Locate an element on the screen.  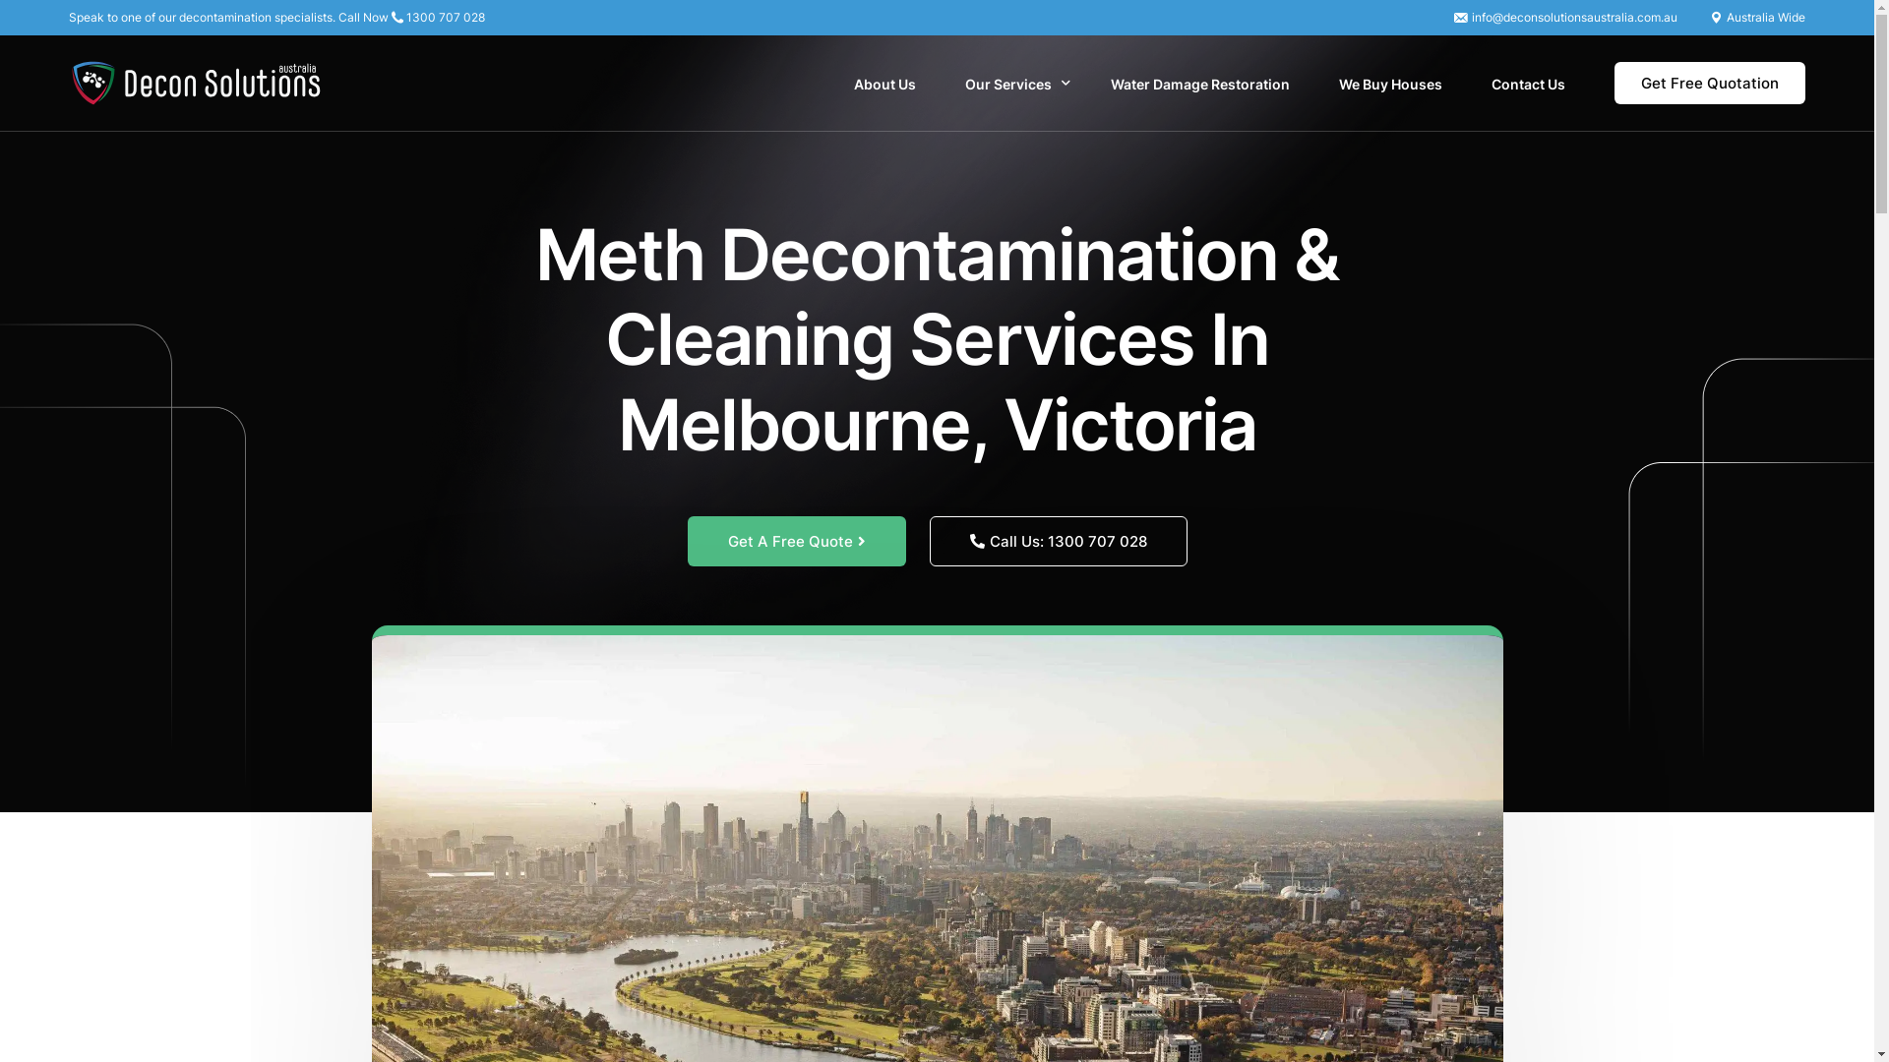
Get A Free Quote is located at coordinates (796, 541).